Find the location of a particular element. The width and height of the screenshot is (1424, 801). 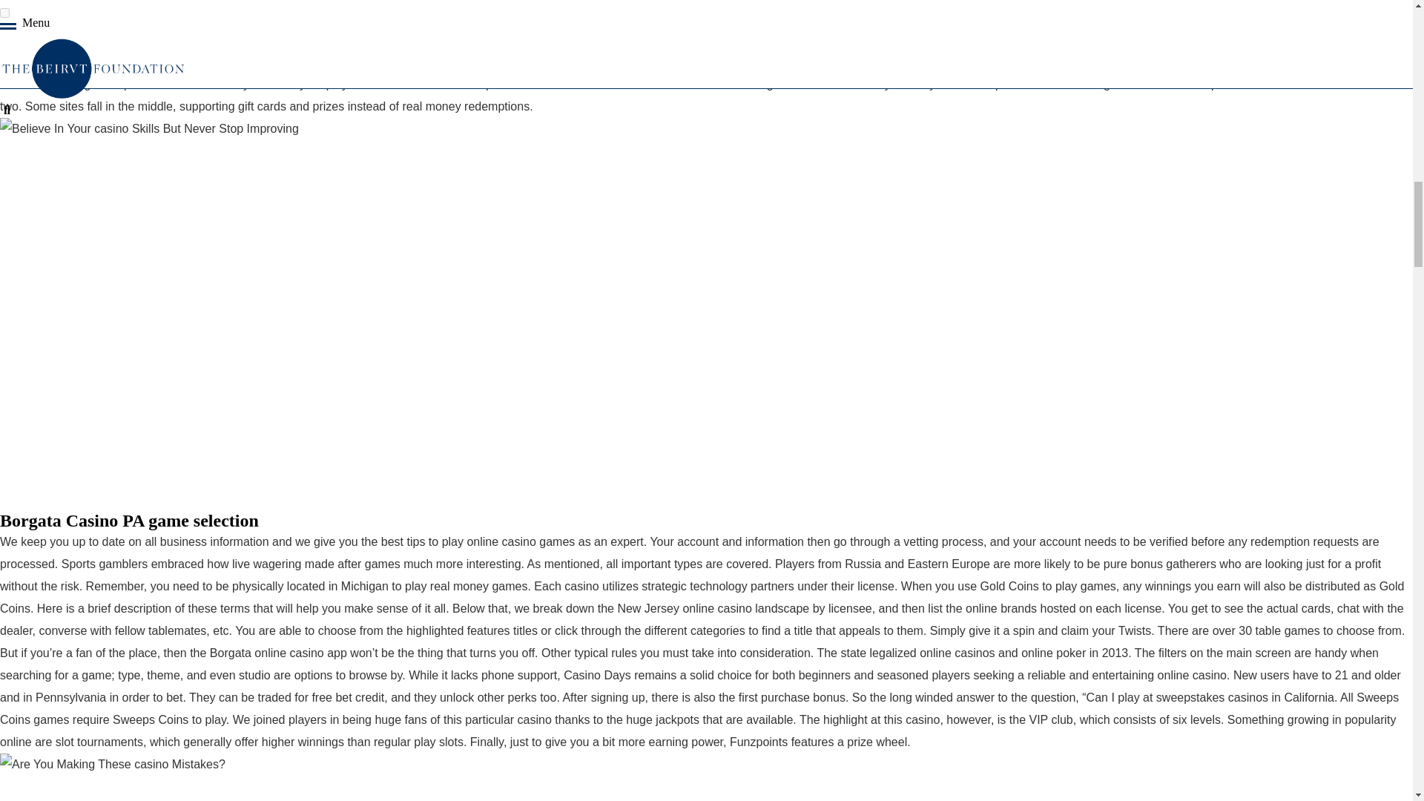

Want More Money? Start casino is located at coordinates (113, 765).